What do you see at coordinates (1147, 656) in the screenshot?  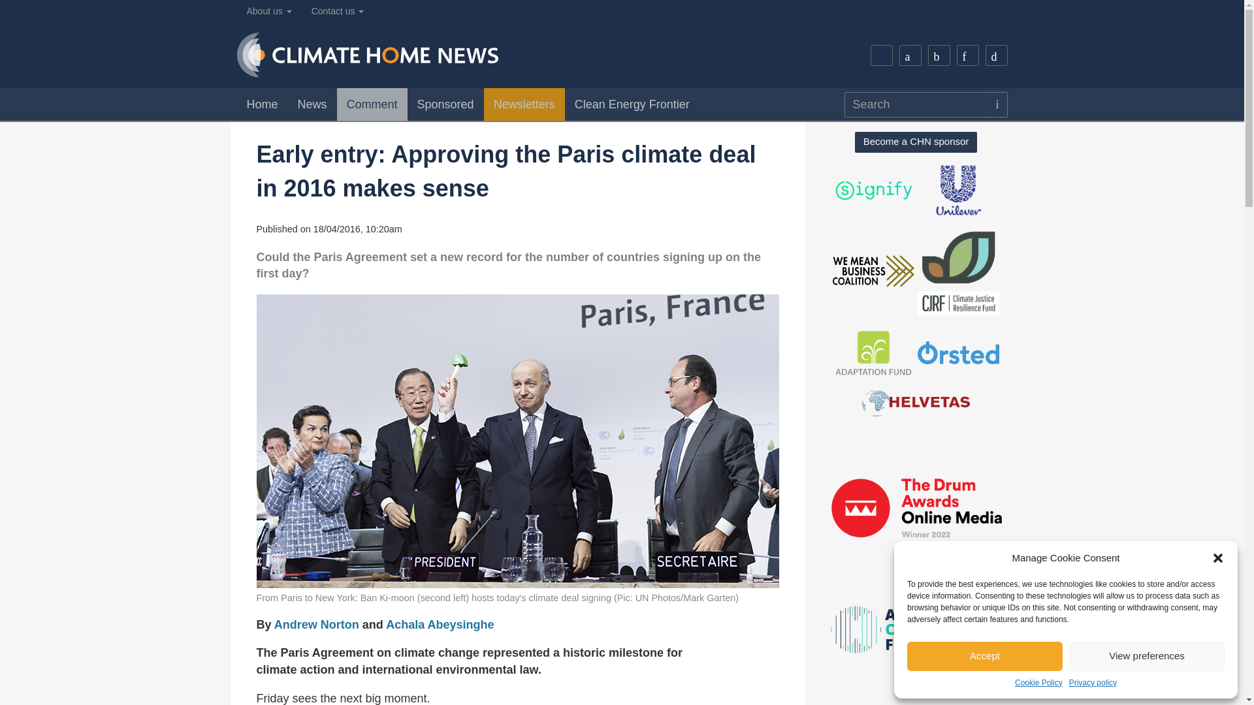 I see `View preferences` at bounding box center [1147, 656].